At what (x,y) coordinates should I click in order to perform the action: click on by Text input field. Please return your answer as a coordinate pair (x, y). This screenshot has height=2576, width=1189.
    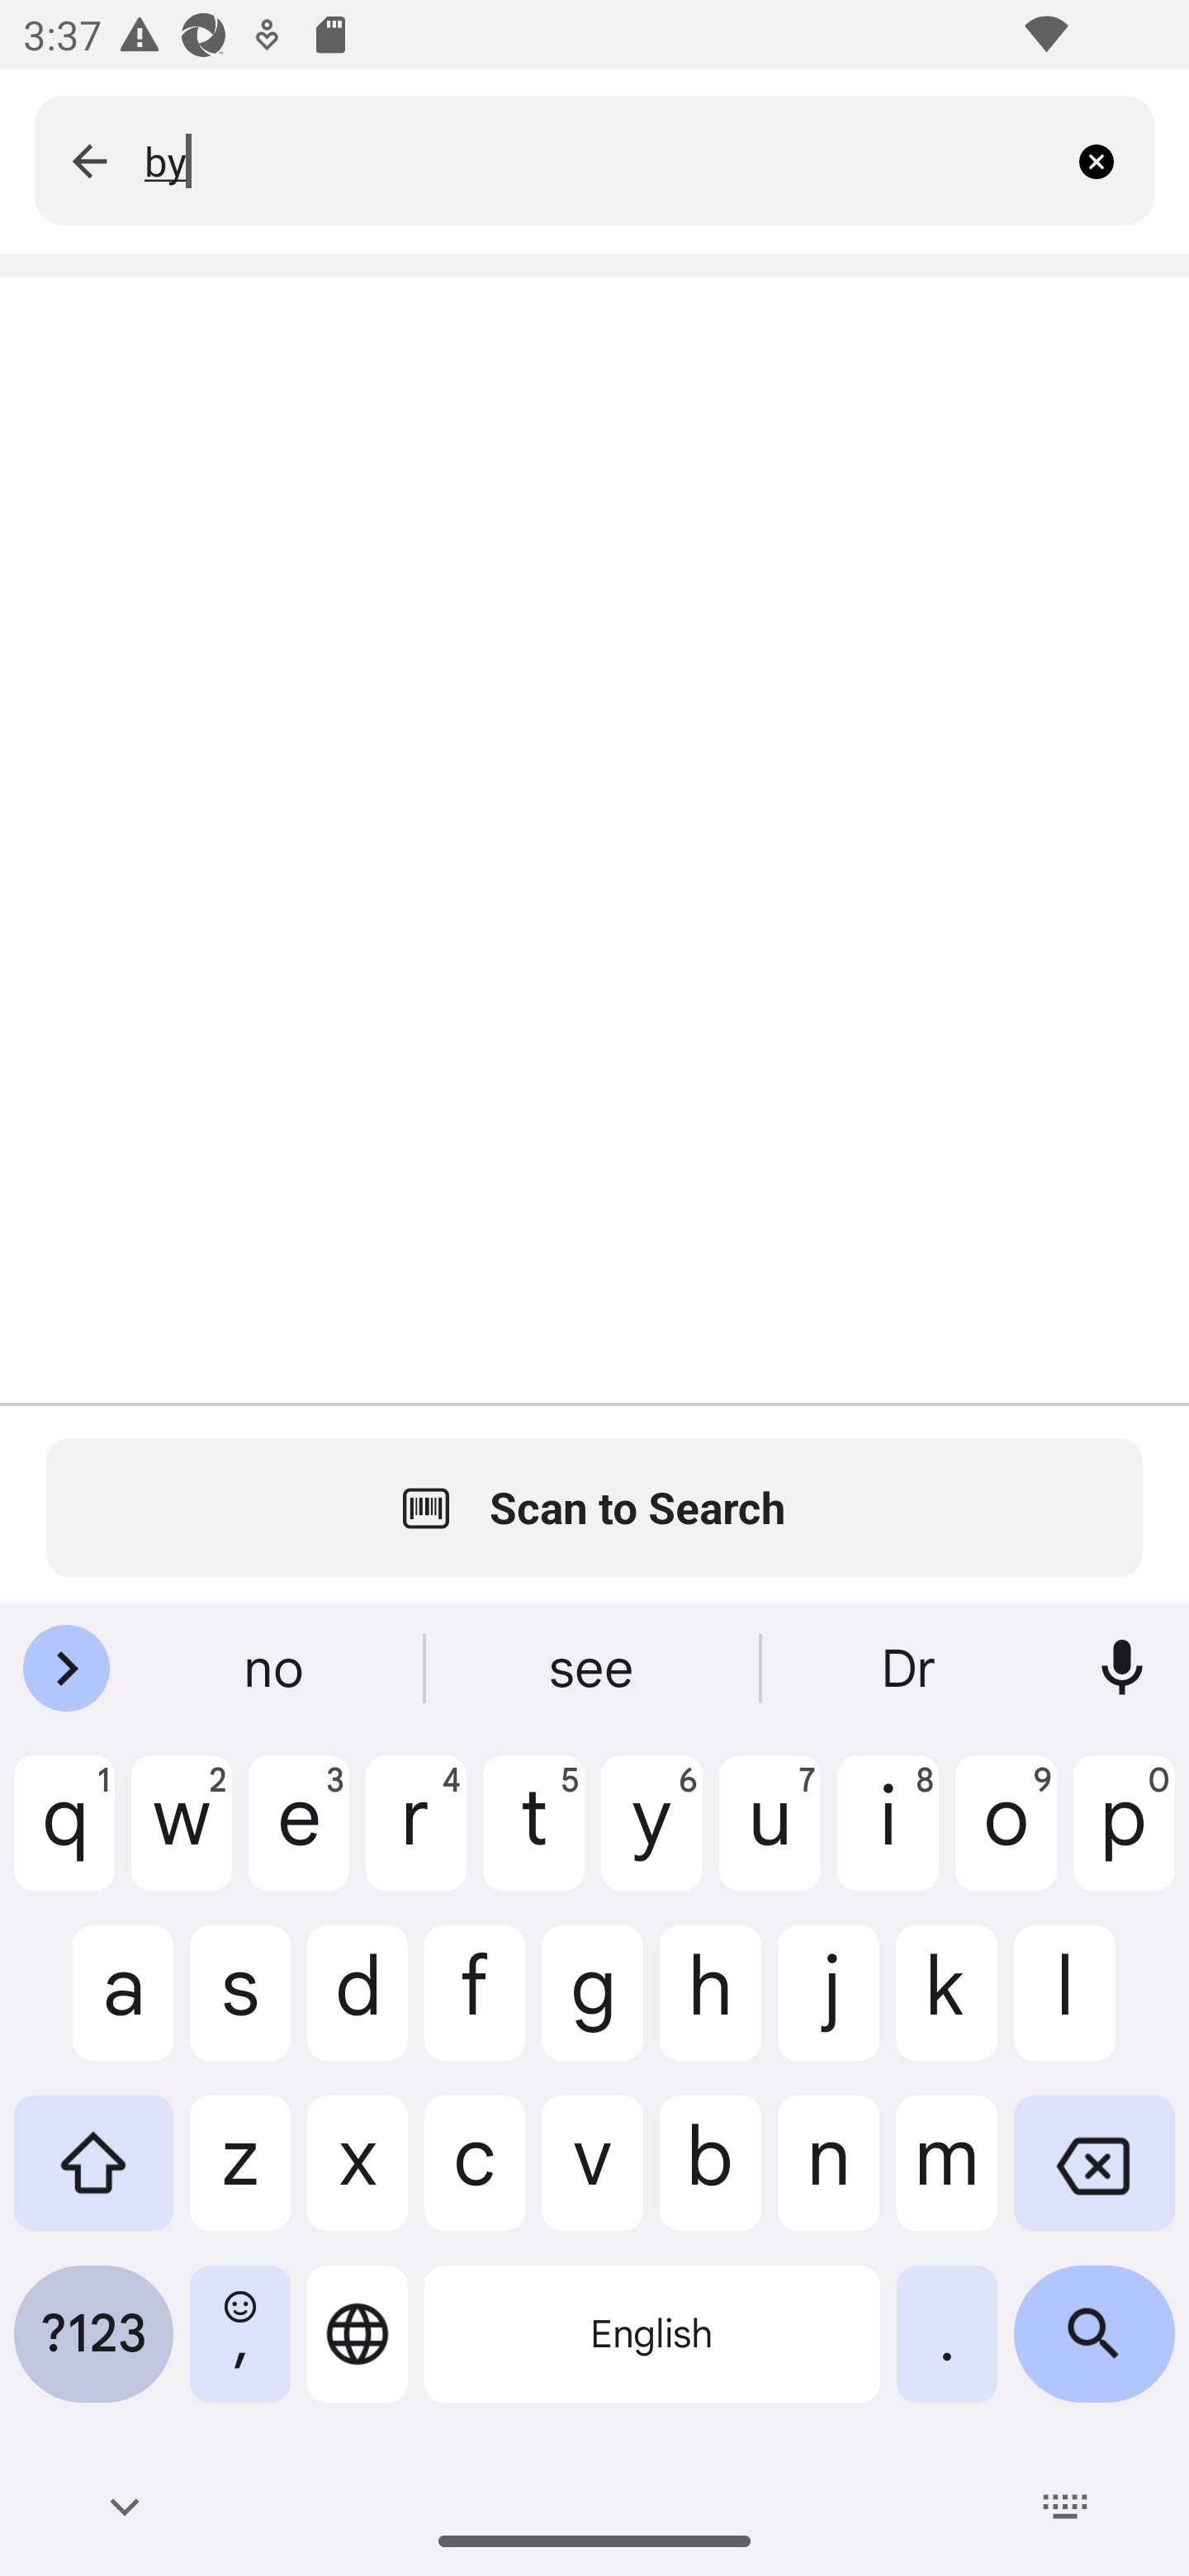
    Looking at the image, I should click on (603, 160).